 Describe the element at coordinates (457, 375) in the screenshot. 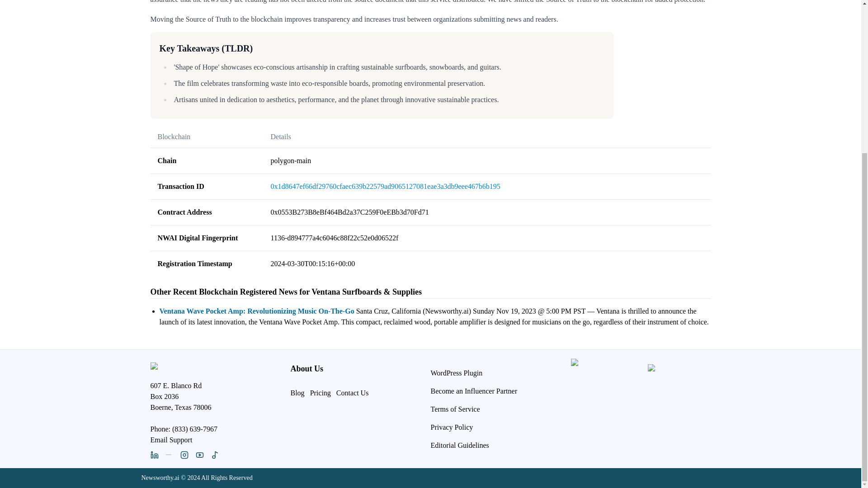

I see `WordPress Plugin` at that location.